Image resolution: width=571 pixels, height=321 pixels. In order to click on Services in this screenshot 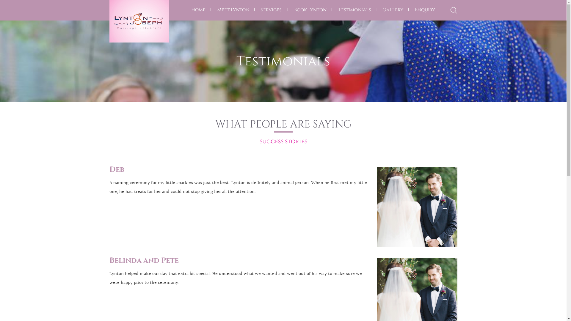, I will do `click(271, 10)`.